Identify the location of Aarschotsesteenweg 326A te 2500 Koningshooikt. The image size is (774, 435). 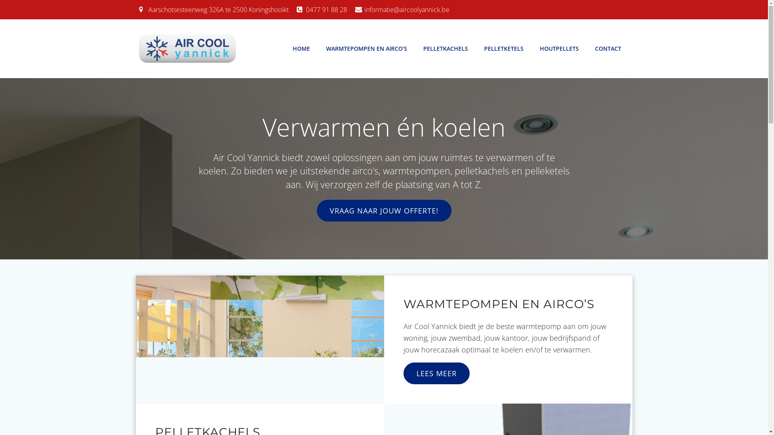
(214, 10).